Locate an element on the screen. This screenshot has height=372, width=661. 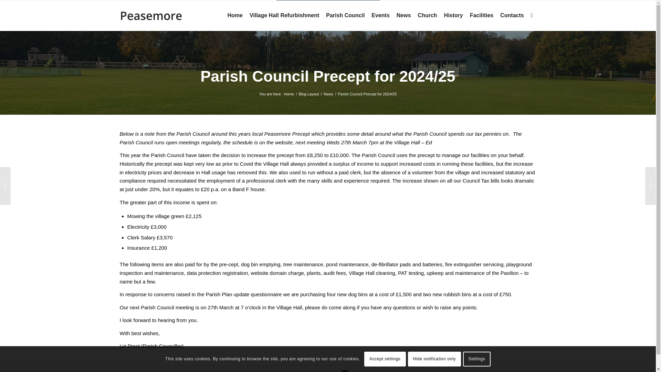
Facilities is located at coordinates (482, 15).